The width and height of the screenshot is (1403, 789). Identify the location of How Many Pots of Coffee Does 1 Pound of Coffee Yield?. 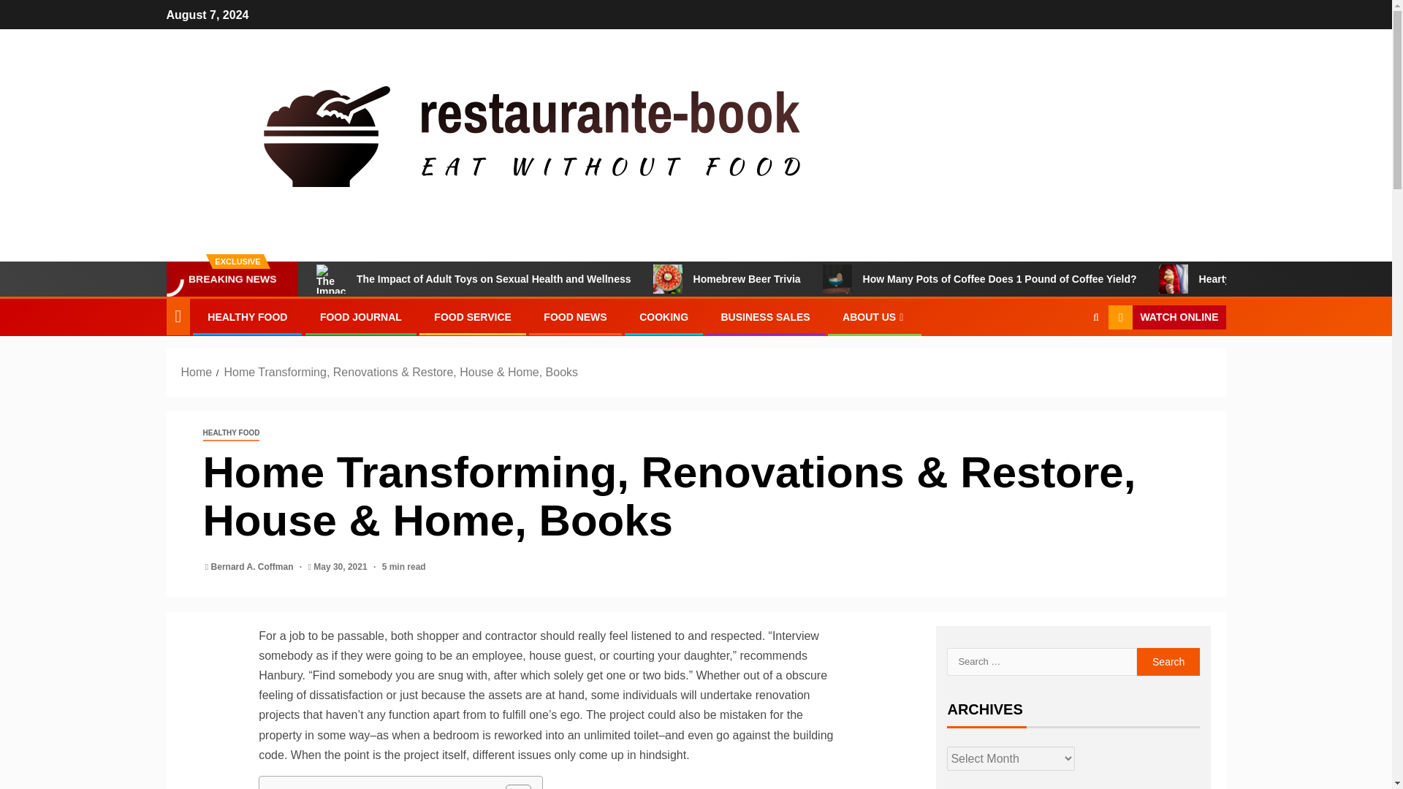
(979, 278).